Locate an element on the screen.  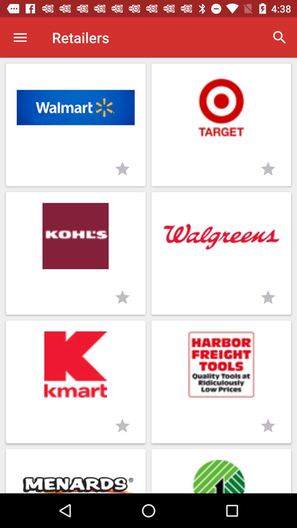
select the third row second image is located at coordinates (221, 382).